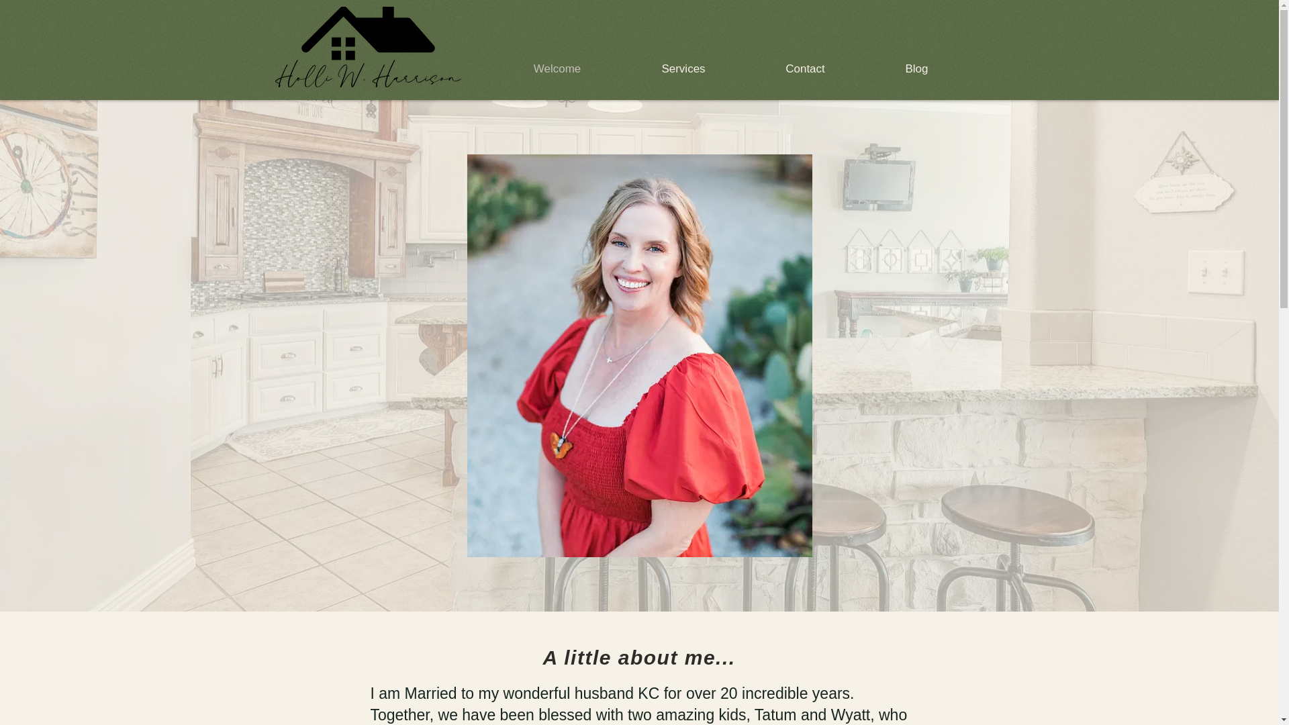  I want to click on Services, so click(683, 68).